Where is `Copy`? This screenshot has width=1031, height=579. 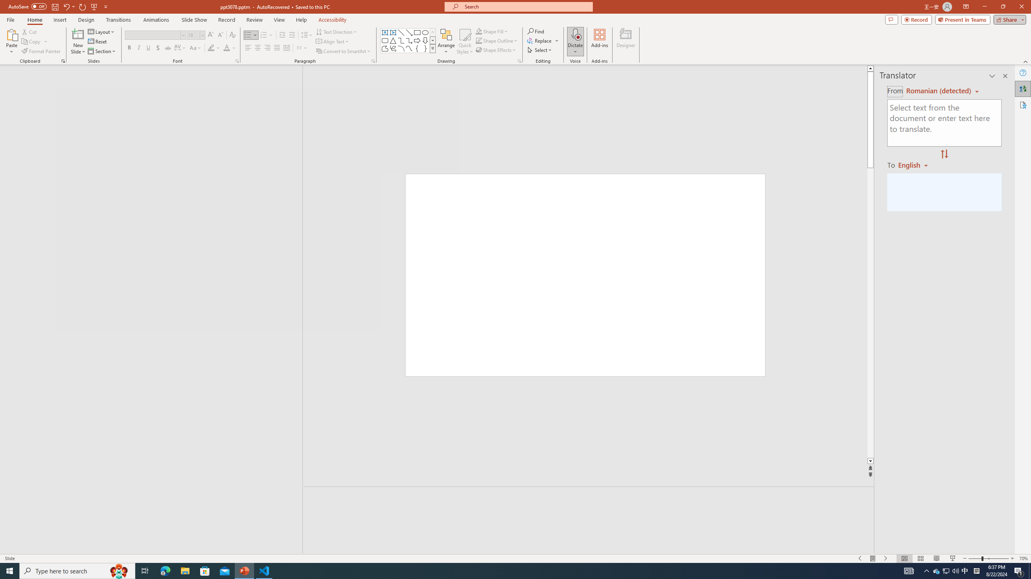
Copy is located at coordinates (32, 42).